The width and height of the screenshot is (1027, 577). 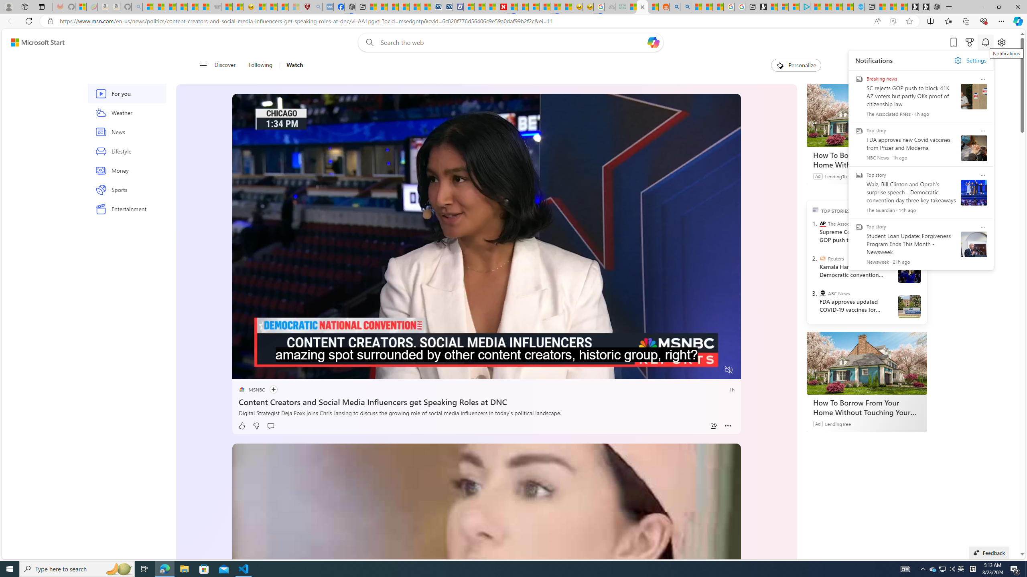 I want to click on Captions, so click(x=697, y=370).